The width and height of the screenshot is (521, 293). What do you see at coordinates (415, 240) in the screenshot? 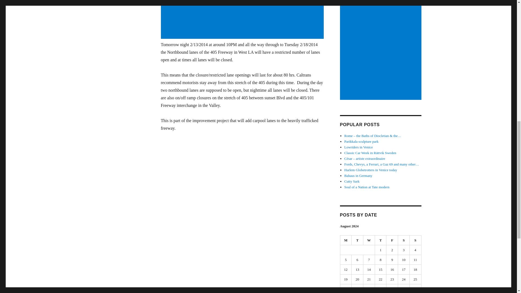
I see `Sunday` at bounding box center [415, 240].